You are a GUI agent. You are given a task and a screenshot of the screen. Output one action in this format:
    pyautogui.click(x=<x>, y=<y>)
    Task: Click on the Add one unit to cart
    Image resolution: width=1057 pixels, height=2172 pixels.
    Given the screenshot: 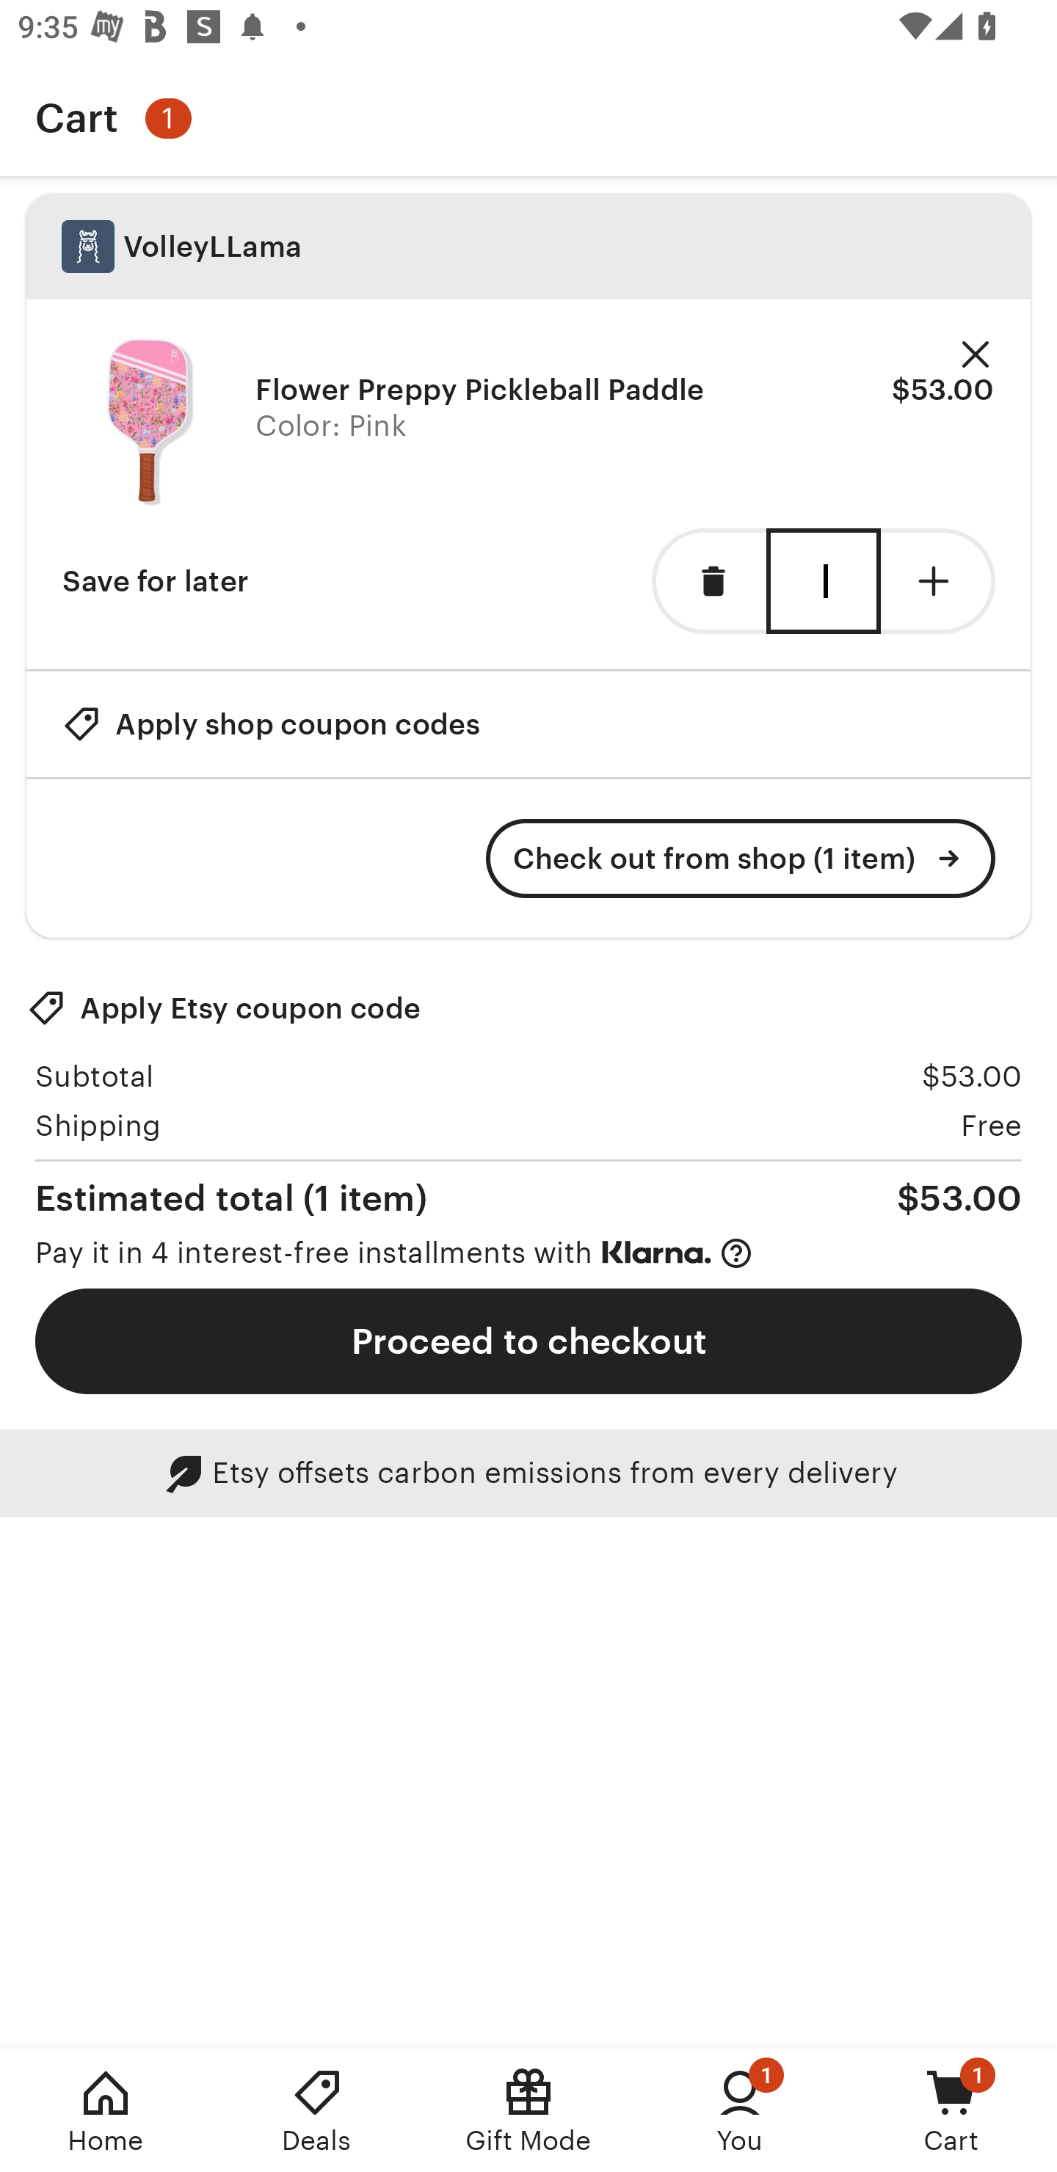 What is the action you would take?
    pyautogui.click(x=938, y=581)
    